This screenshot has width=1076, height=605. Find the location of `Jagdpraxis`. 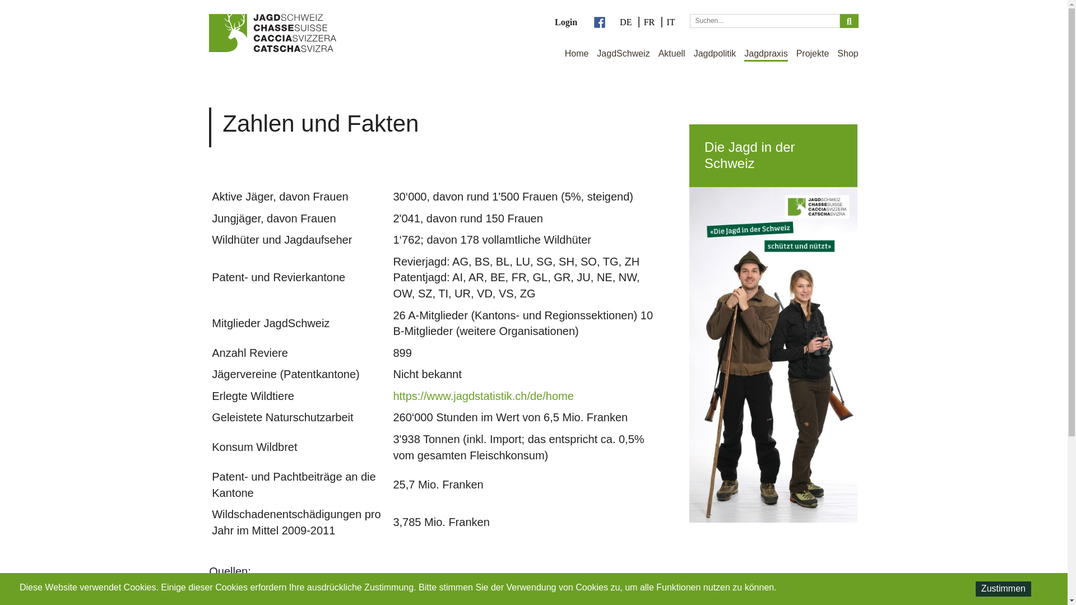

Jagdpraxis is located at coordinates (766, 55).